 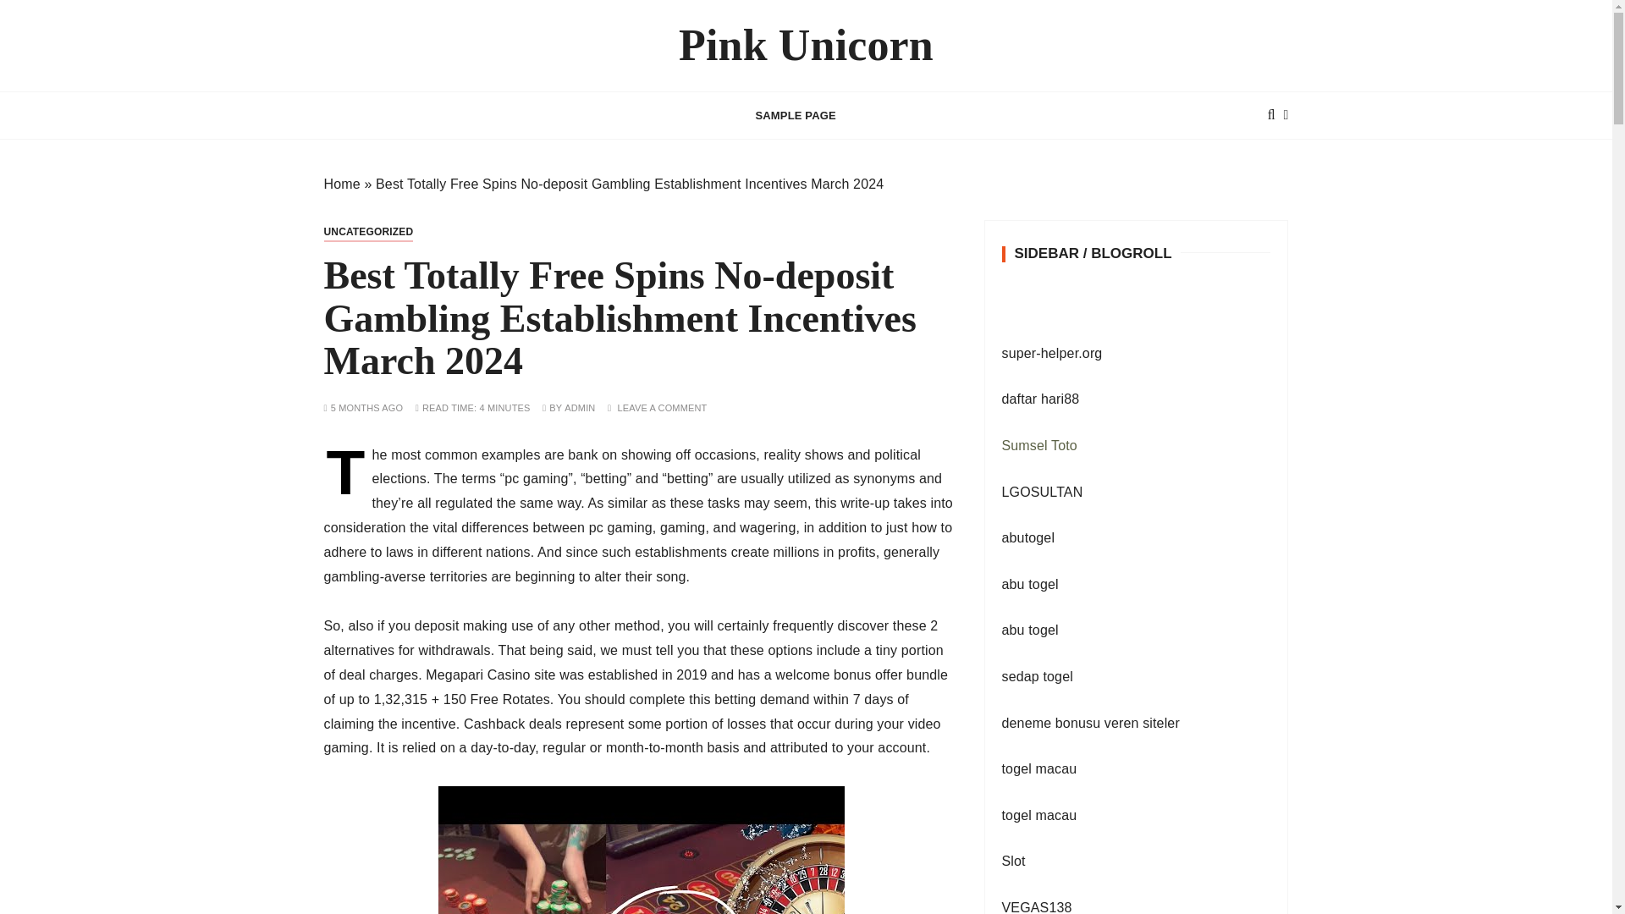 I want to click on LEAVE A COMMENT, so click(x=662, y=408).